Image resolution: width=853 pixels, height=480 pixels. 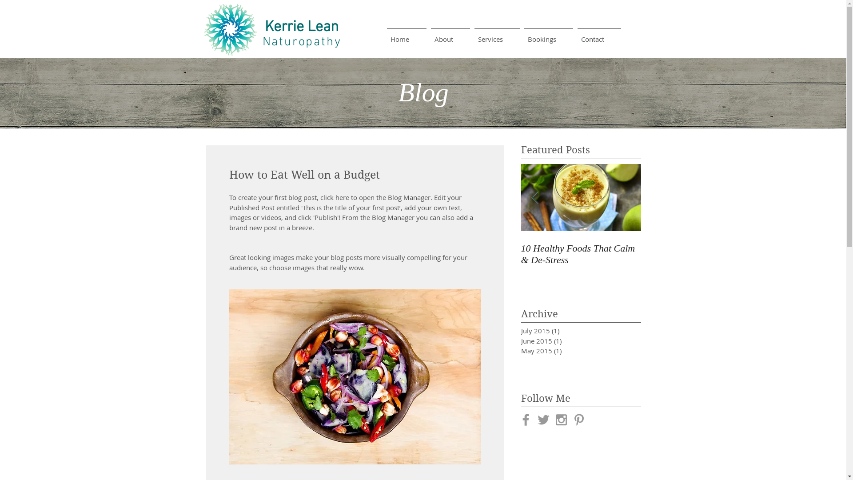 I want to click on About, so click(x=450, y=35).